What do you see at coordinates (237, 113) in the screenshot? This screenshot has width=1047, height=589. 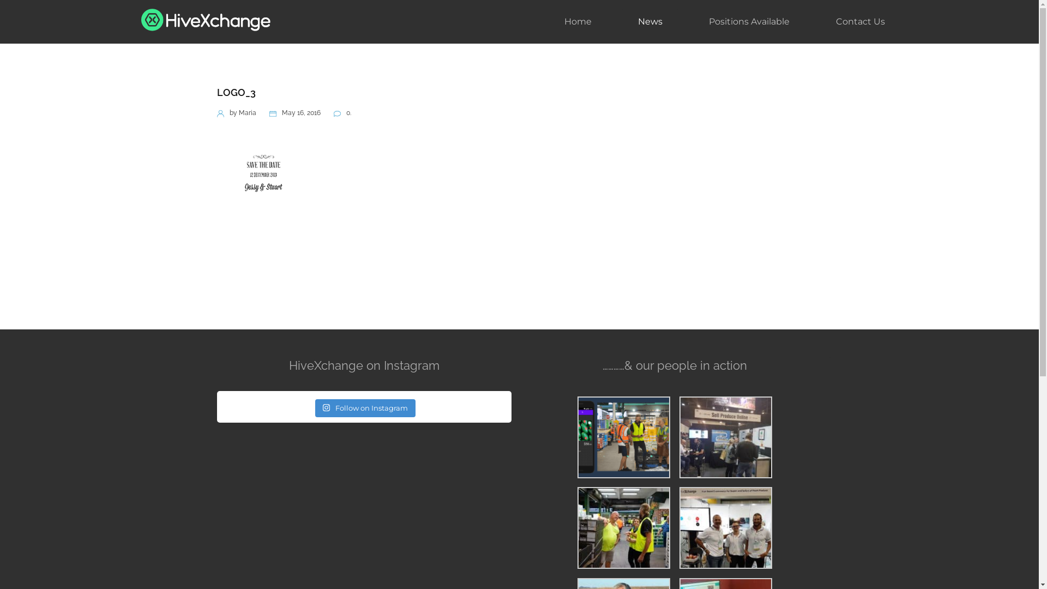 I see `by Maria` at bounding box center [237, 113].